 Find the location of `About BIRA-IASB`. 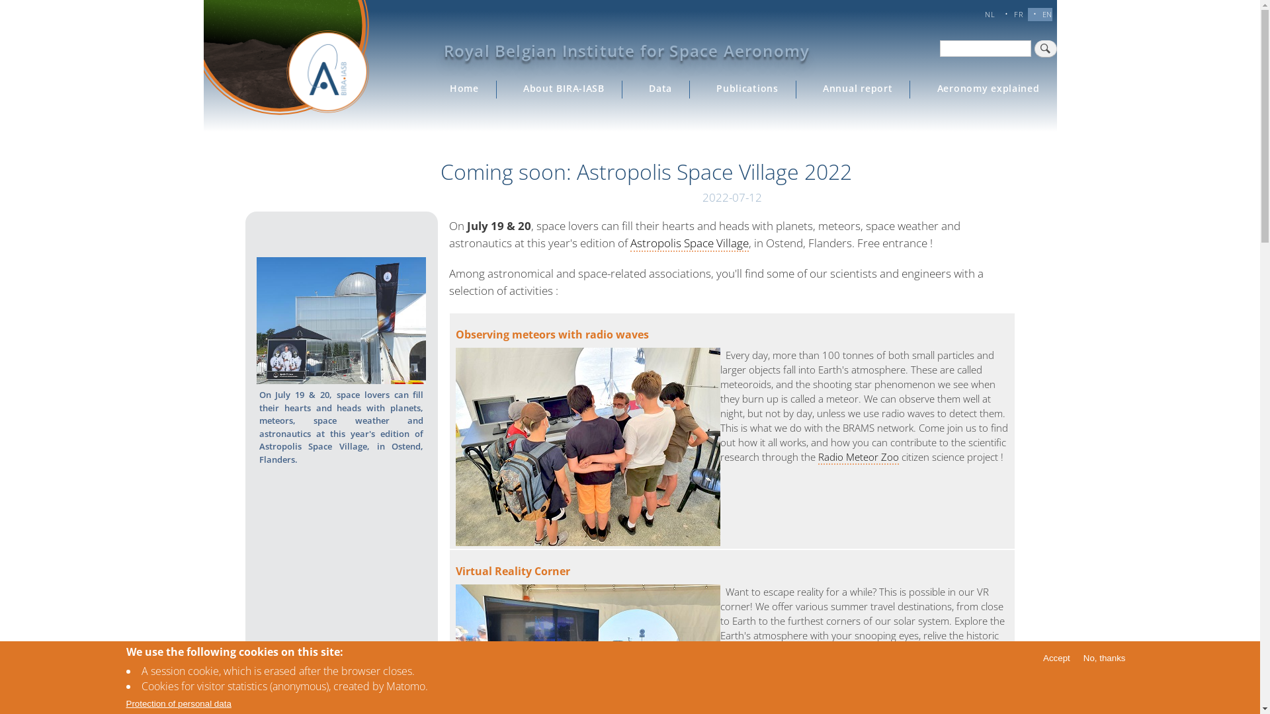

About BIRA-IASB is located at coordinates (564, 89).